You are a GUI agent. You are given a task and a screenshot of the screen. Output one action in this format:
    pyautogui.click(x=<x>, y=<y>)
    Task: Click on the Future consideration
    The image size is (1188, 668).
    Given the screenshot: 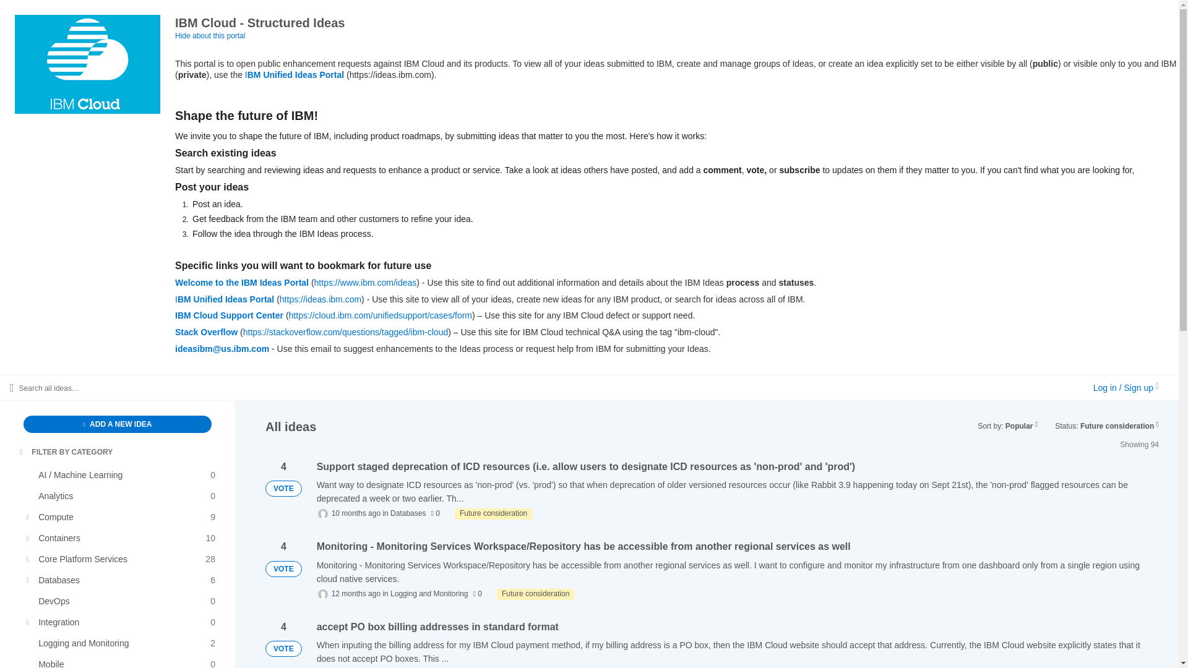 What is the action you would take?
    pyautogui.click(x=66, y=452)
    